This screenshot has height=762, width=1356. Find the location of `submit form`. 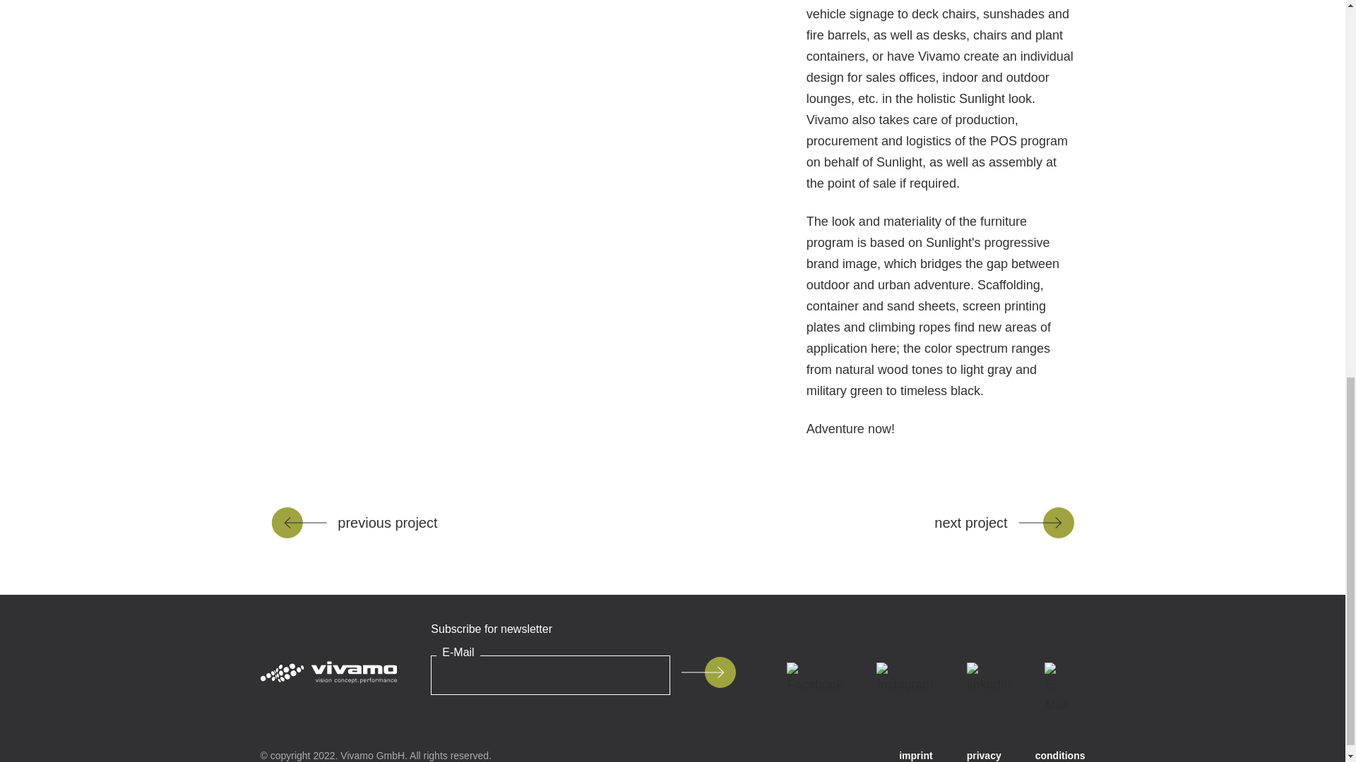

submit form is located at coordinates (708, 672).